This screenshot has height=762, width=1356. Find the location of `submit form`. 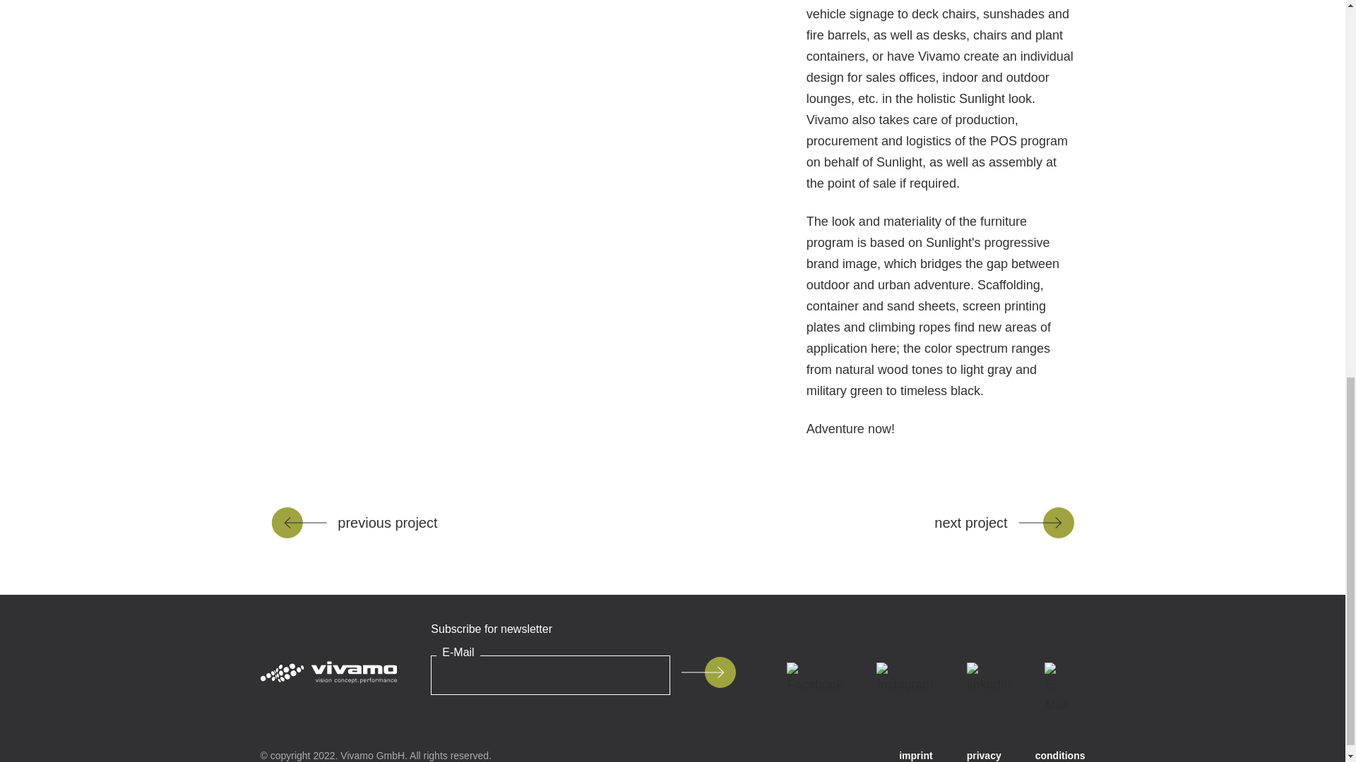

submit form is located at coordinates (708, 672).